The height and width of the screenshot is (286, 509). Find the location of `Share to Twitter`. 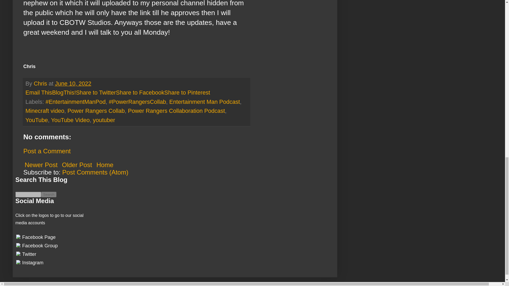

Share to Twitter is located at coordinates (96, 92).